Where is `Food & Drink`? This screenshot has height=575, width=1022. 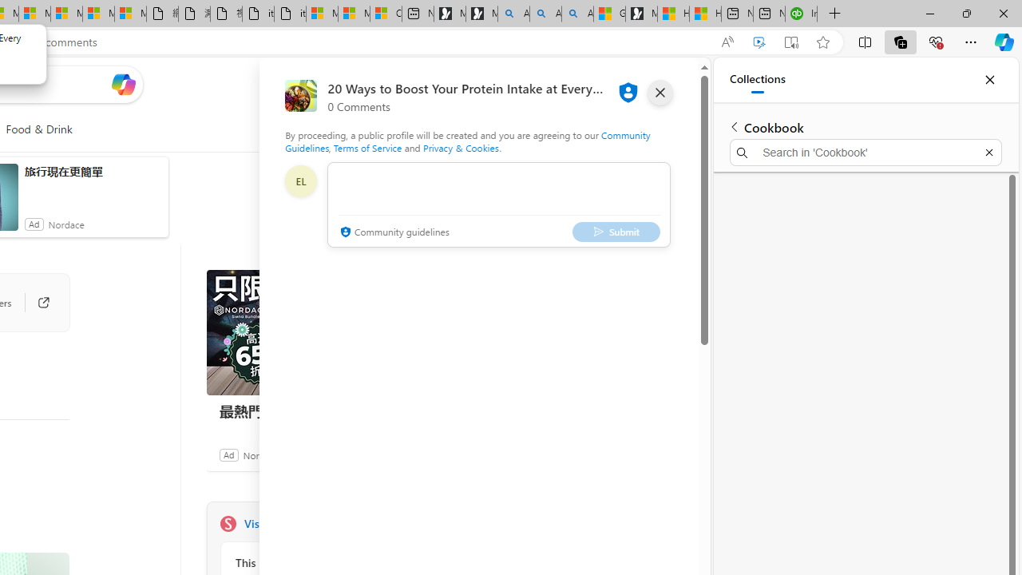 Food & Drink is located at coordinates (38, 129).